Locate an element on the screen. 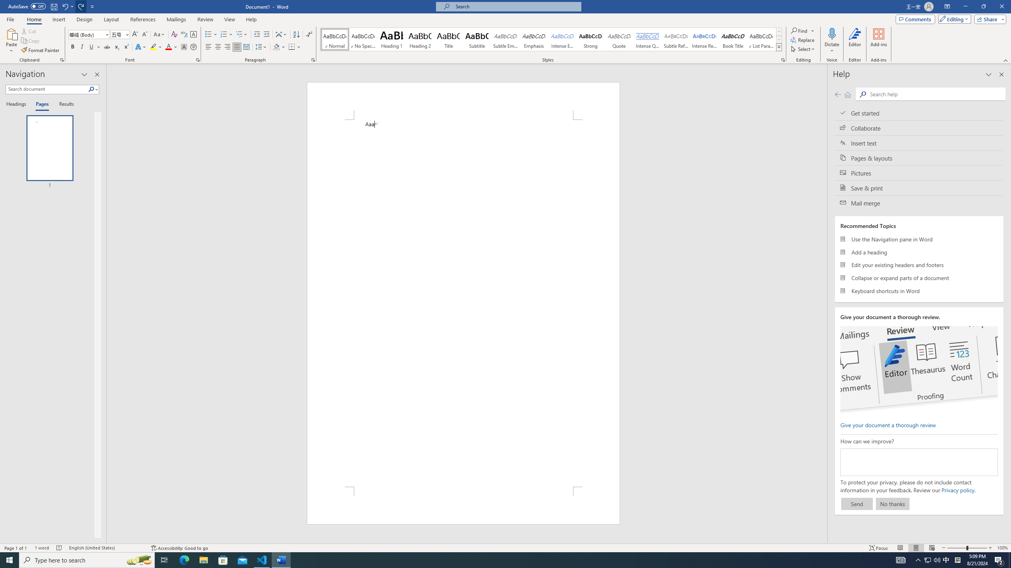  Mail merge is located at coordinates (919, 203).